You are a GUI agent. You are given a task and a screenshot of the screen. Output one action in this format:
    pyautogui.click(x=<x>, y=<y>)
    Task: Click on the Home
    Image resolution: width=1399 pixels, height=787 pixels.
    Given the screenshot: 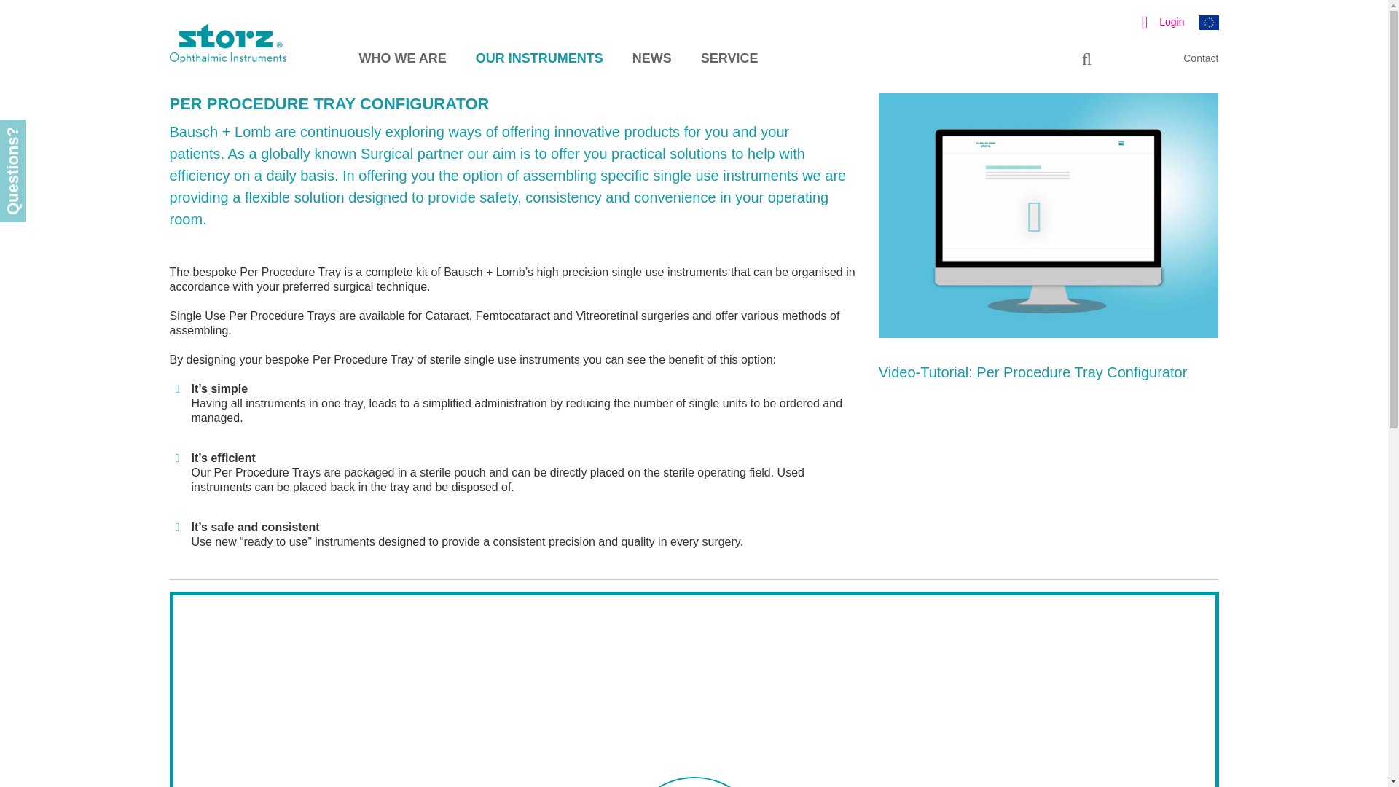 What is the action you would take?
    pyautogui.click(x=249, y=60)
    